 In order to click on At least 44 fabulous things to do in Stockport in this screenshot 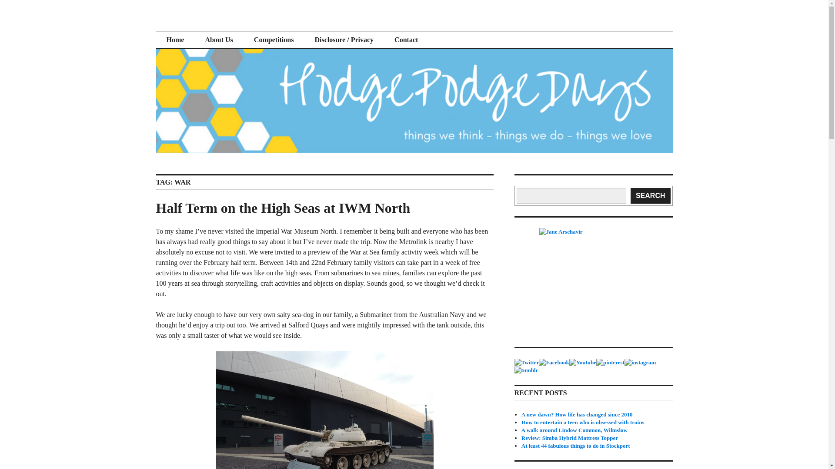, I will do `click(576, 446)`.